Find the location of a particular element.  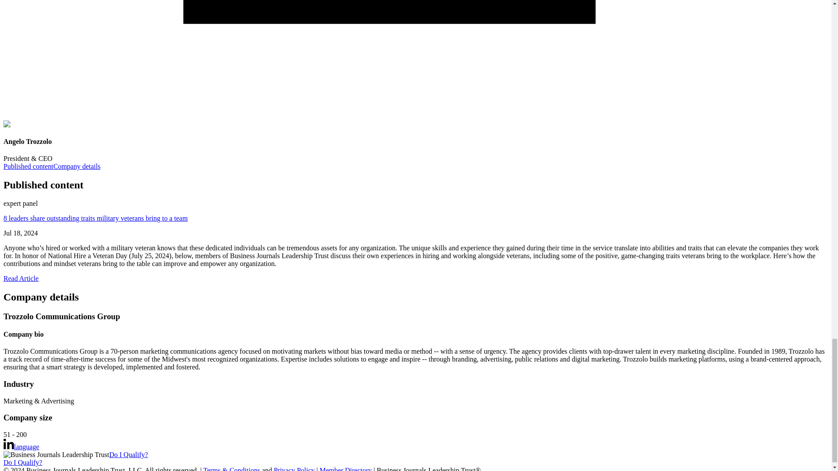

Company details is located at coordinates (77, 166).